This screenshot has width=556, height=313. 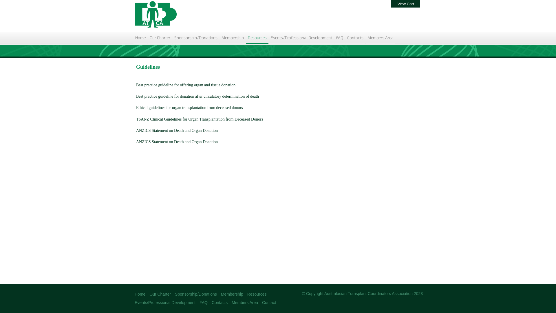 What do you see at coordinates (160, 38) in the screenshot?
I see `Our Charter` at bounding box center [160, 38].